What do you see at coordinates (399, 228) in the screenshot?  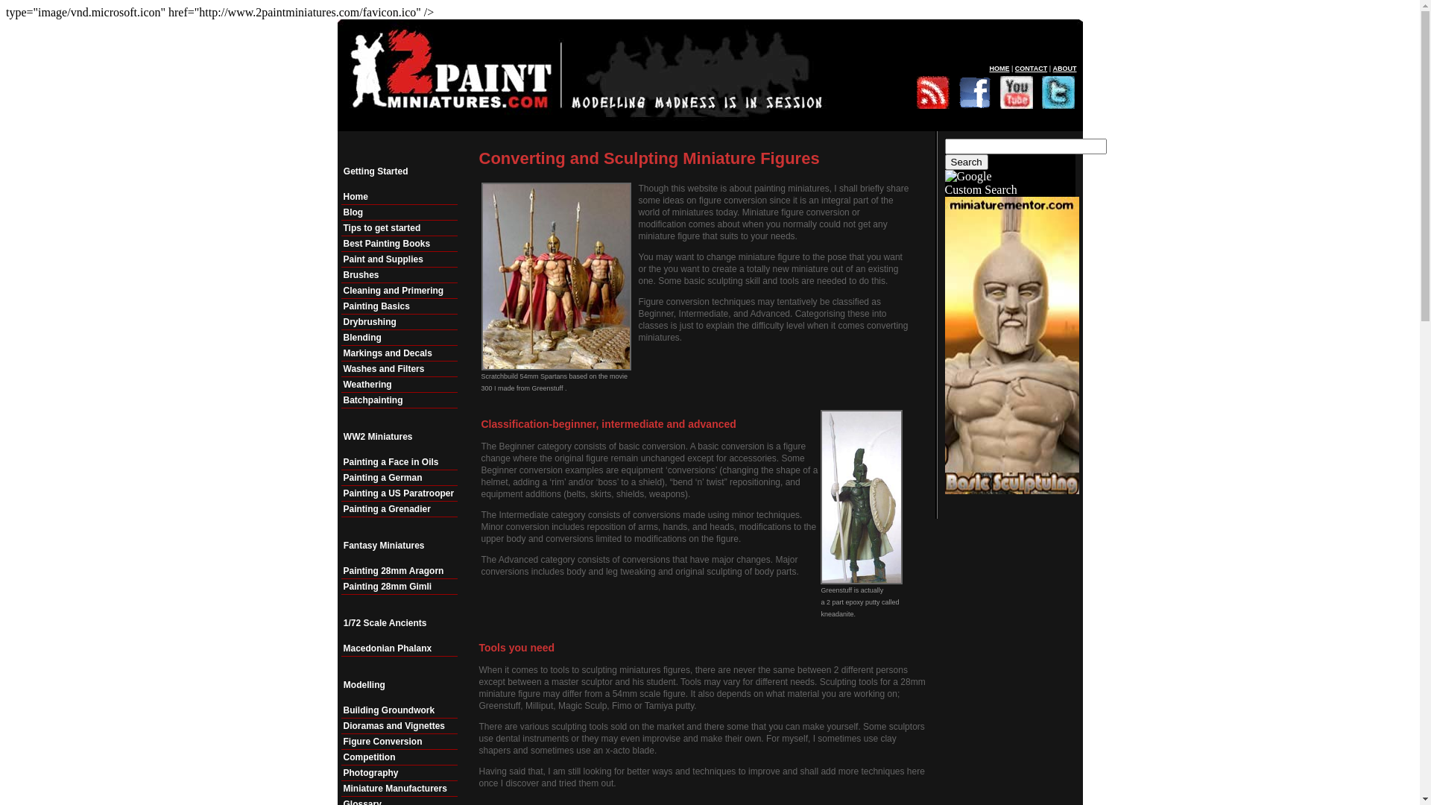 I see `Tips to get started` at bounding box center [399, 228].